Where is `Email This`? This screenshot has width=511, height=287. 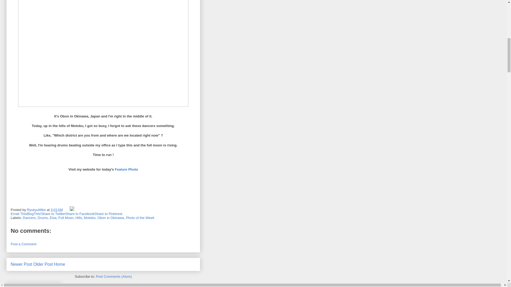 Email This is located at coordinates (19, 214).